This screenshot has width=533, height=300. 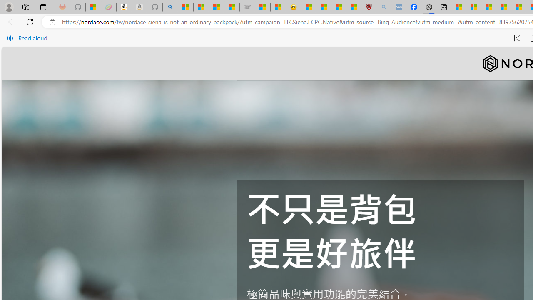 What do you see at coordinates (247, 7) in the screenshot?
I see `Combat Siege` at bounding box center [247, 7].